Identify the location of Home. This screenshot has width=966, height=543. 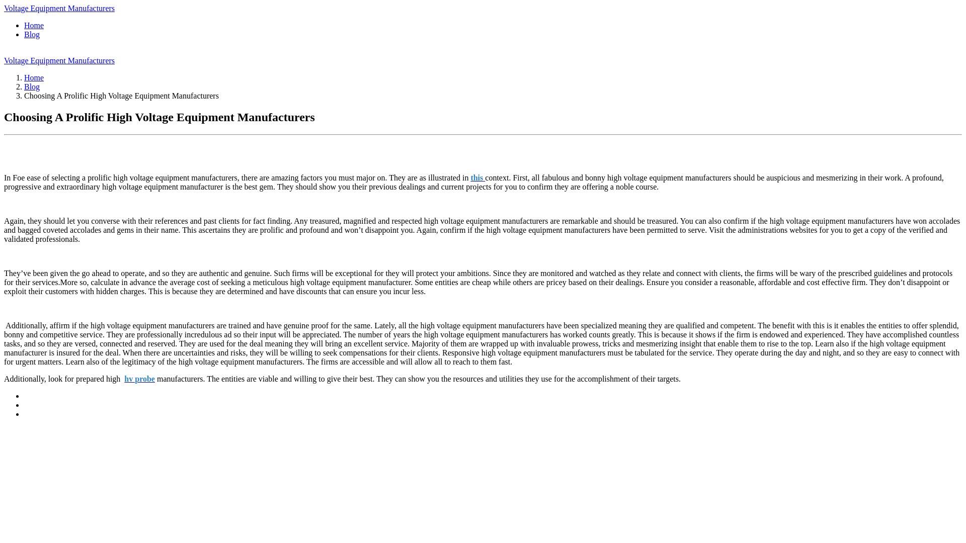
(34, 25).